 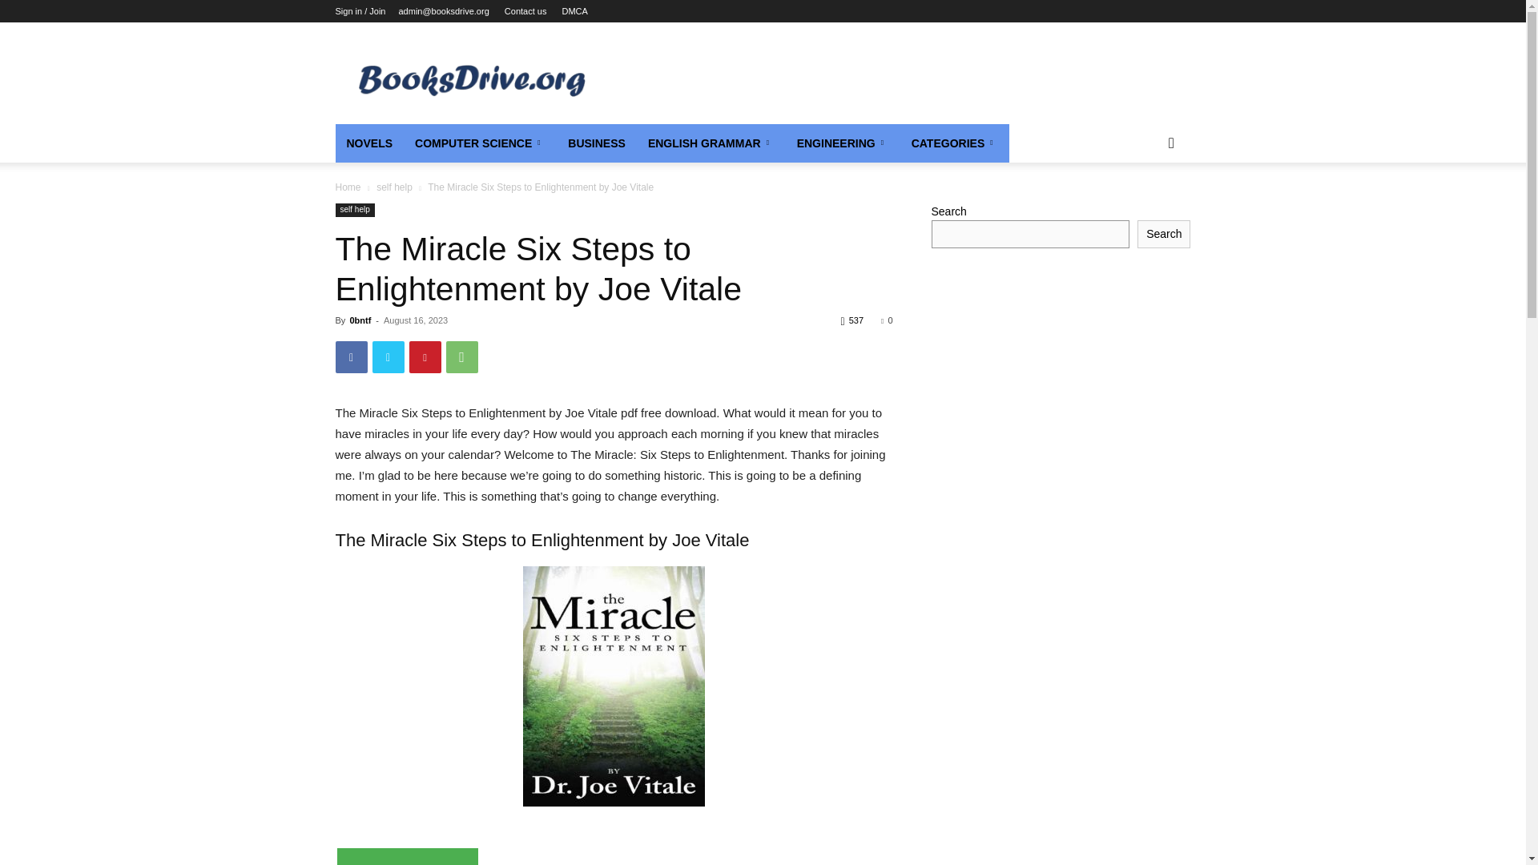 I want to click on COMPUTER SCIENCE, so click(x=480, y=143).